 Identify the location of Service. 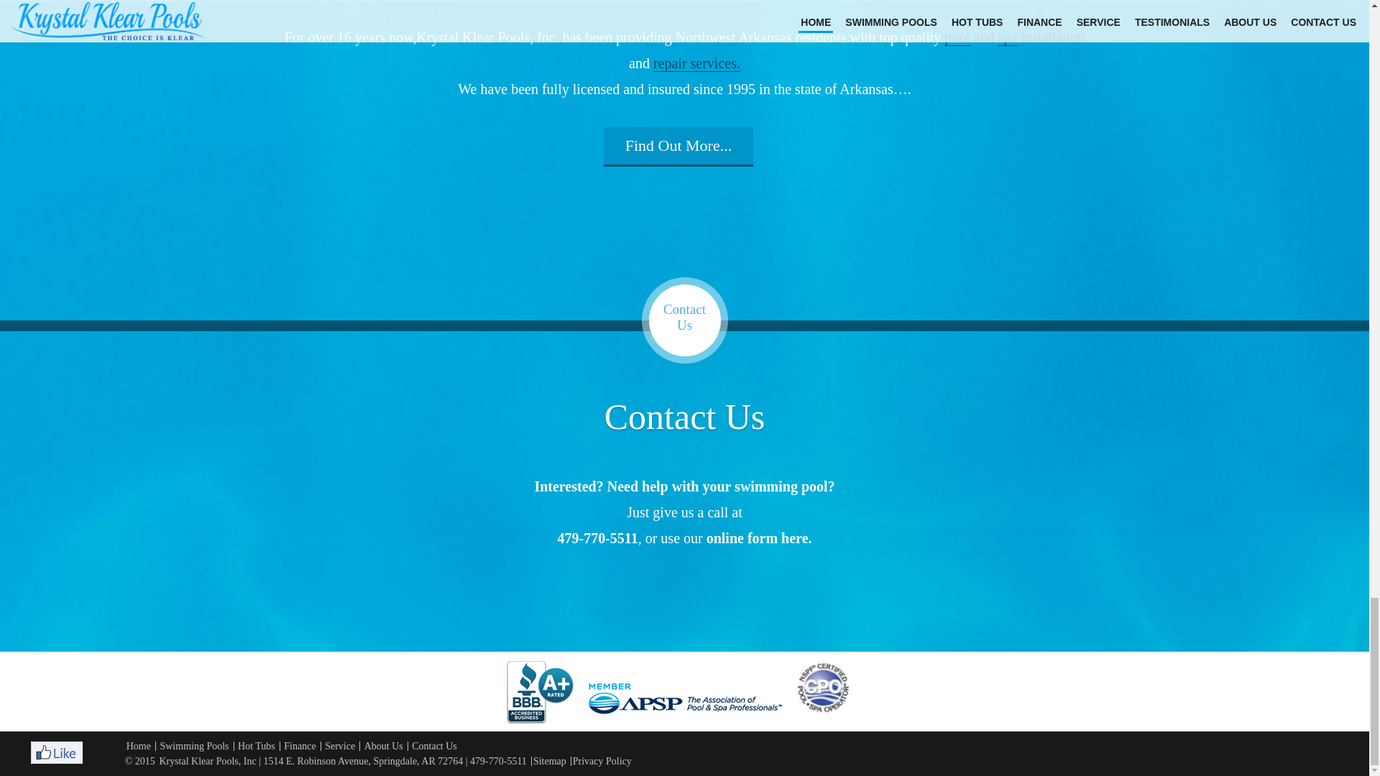
(339, 746).